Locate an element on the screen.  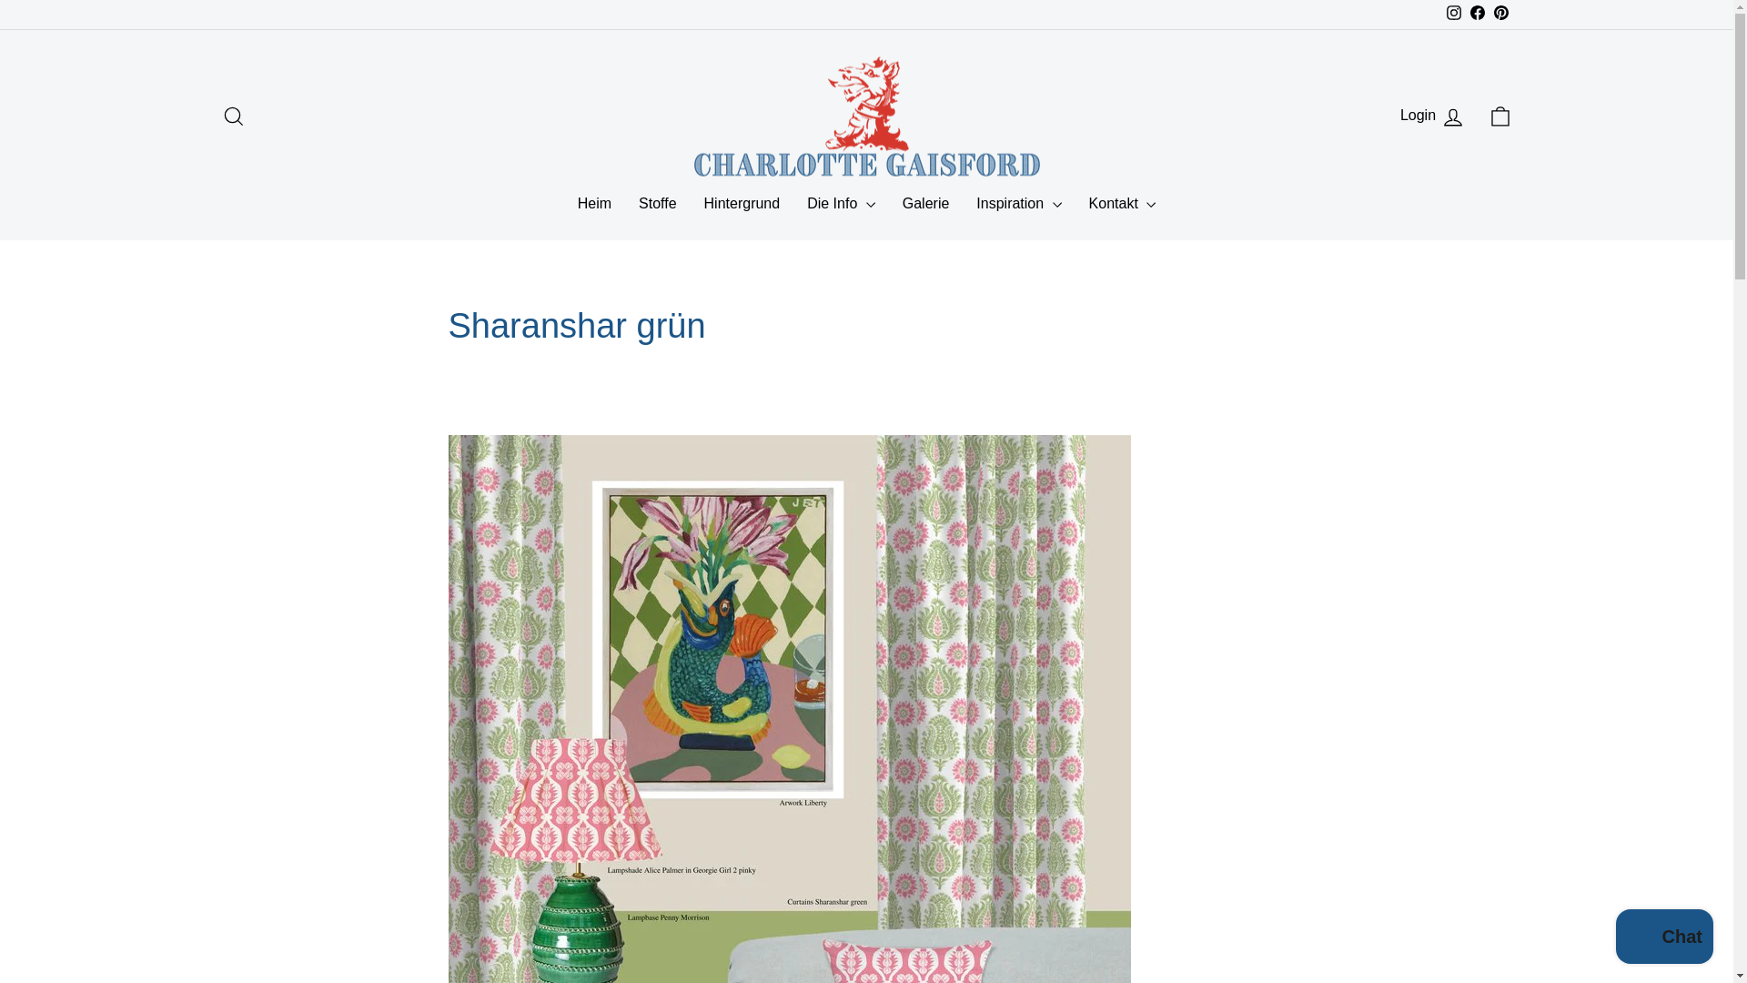
icon-bag-minimal is located at coordinates (1665, 938).